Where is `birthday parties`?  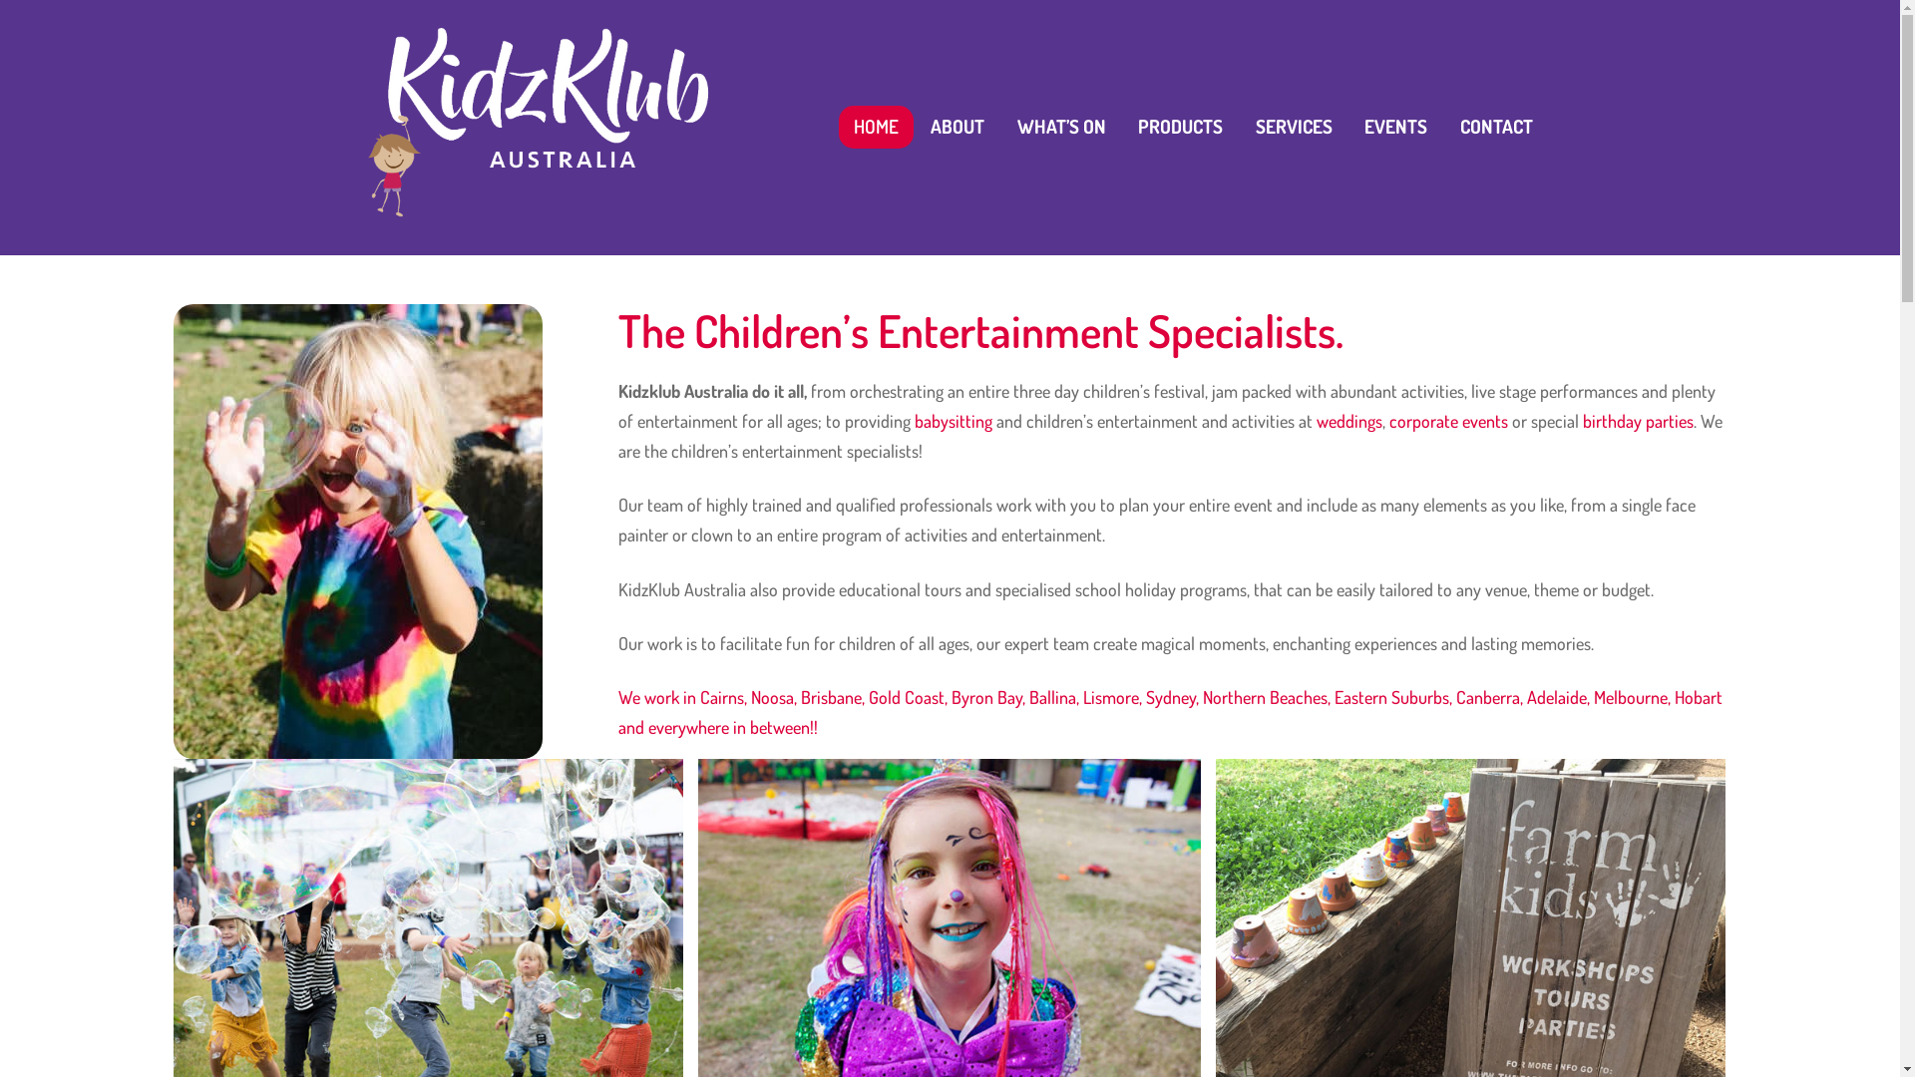 birthday parties is located at coordinates (1638, 421).